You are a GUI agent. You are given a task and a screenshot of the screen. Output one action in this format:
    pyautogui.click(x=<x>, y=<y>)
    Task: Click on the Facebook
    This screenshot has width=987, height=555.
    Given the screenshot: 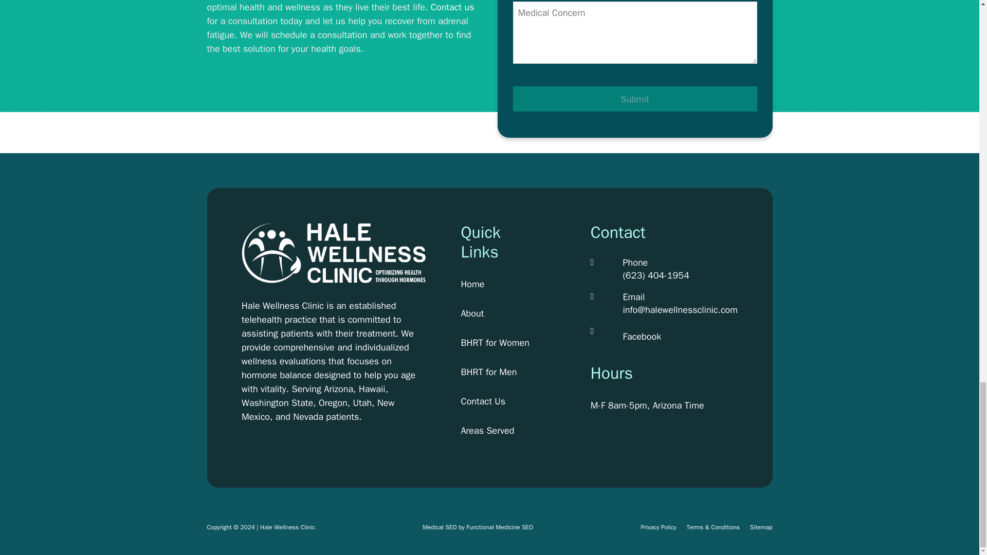 What is the action you would take?
    pyautogui.click(x=642, y=336)
    